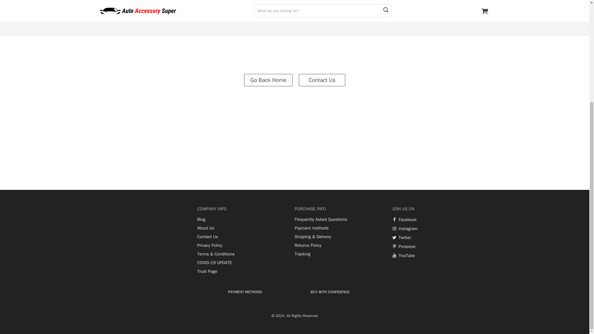 This screenshot has width=594, height=334. I want to click on Contact Us, so click(322, 79).